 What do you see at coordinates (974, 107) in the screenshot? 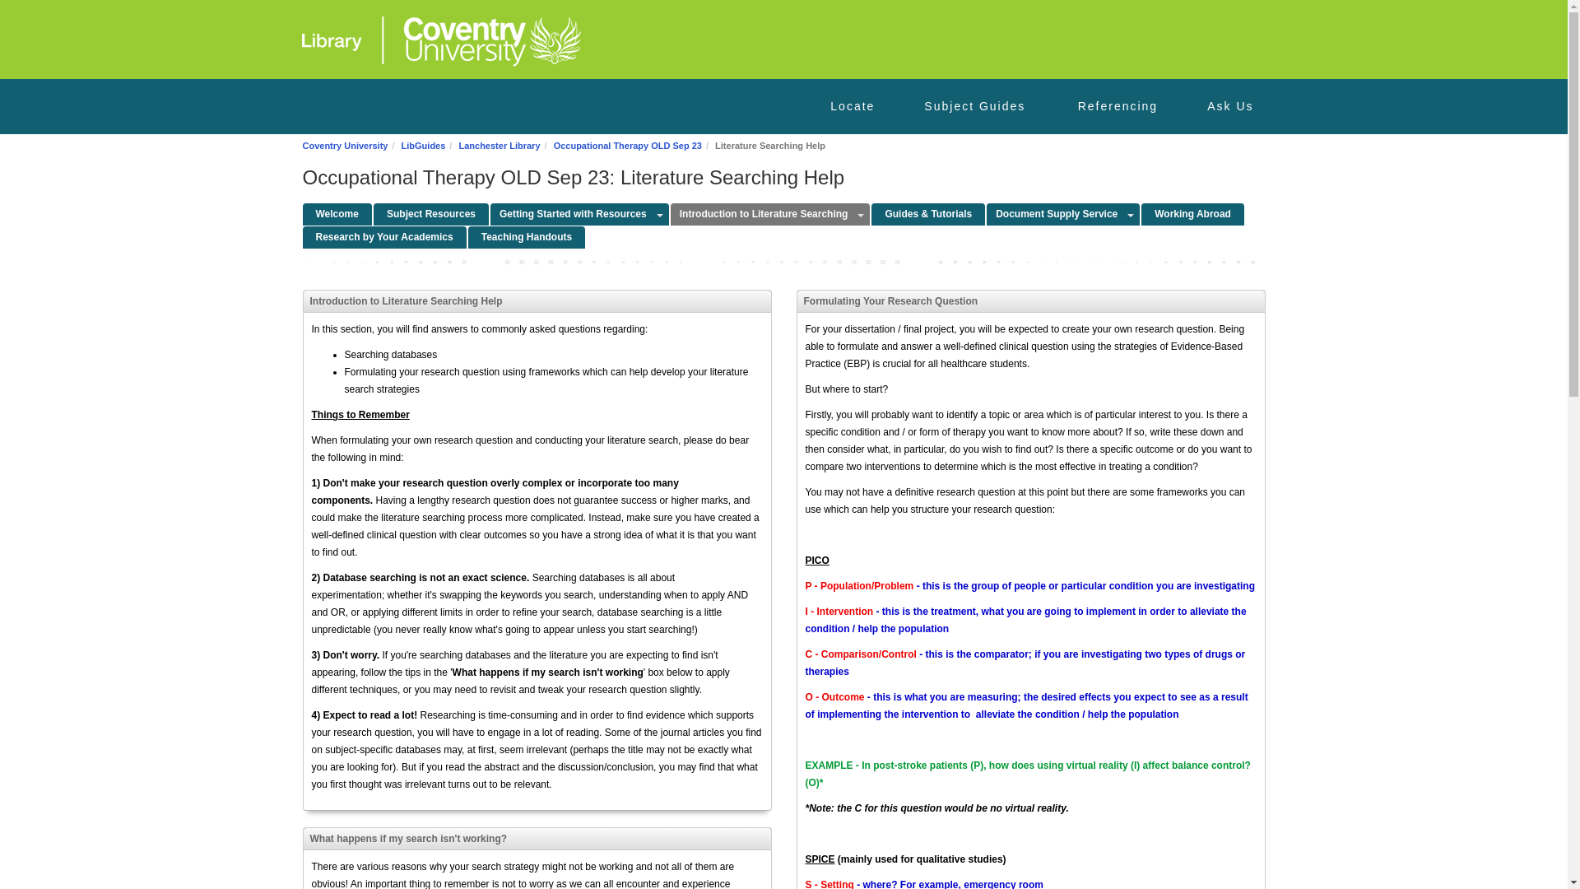
I see `Subject Guides` at bounding box center [974, 107].